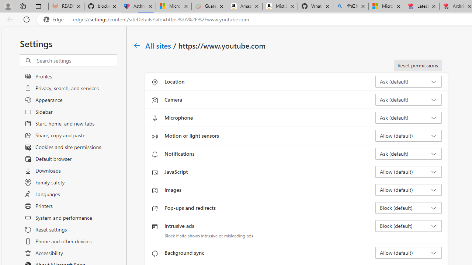  What do you see at coordinates (409, 99) in the screenshot?
I see `Camera Ask (default)` at bounding box center [409, 99].